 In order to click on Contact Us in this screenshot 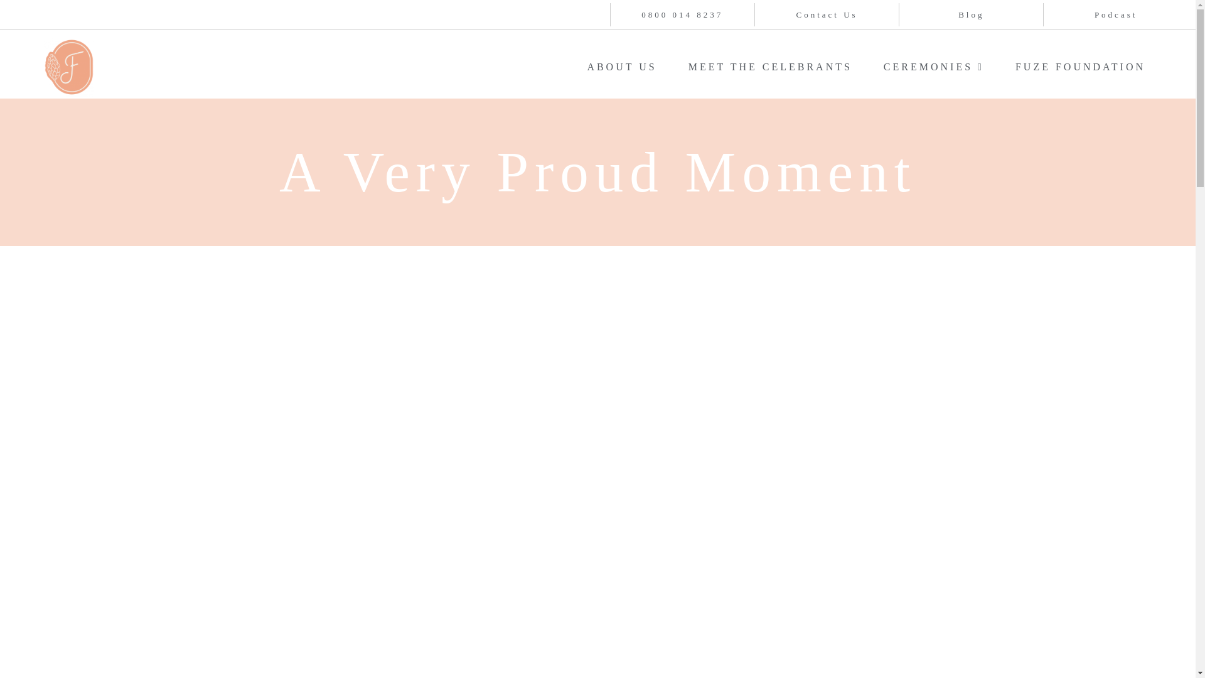, I will do `click(827, 15)`.